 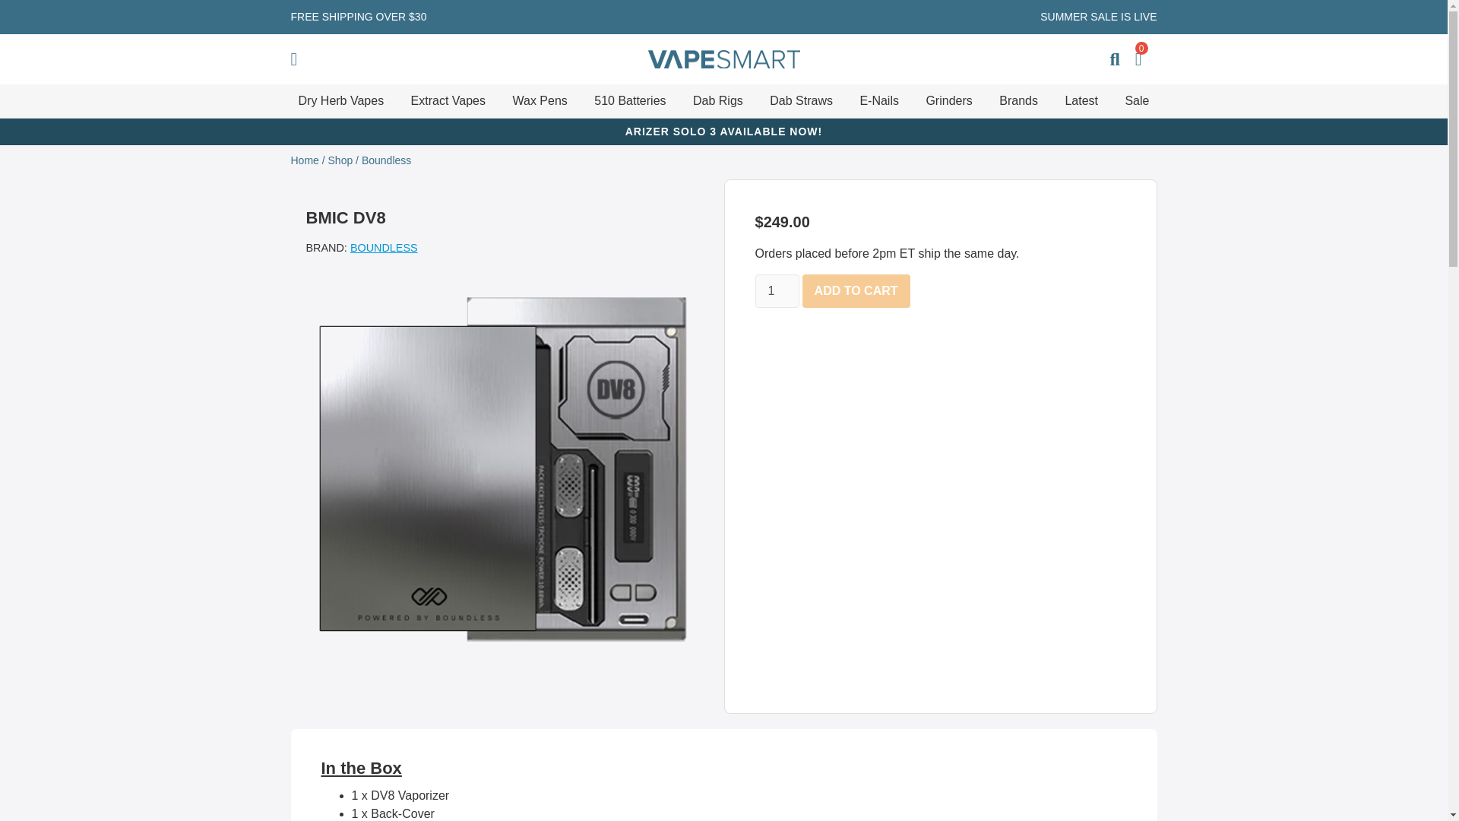 What do you see at coordinates (540, 100) in the screenshot?
I see `Wax Pens` at bounding box center [540, 100].